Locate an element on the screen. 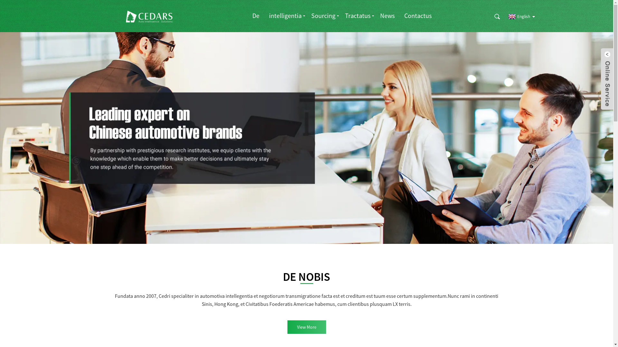 The height and width of the screenshot is (347, 618). News is located at coordinates (388, 15).